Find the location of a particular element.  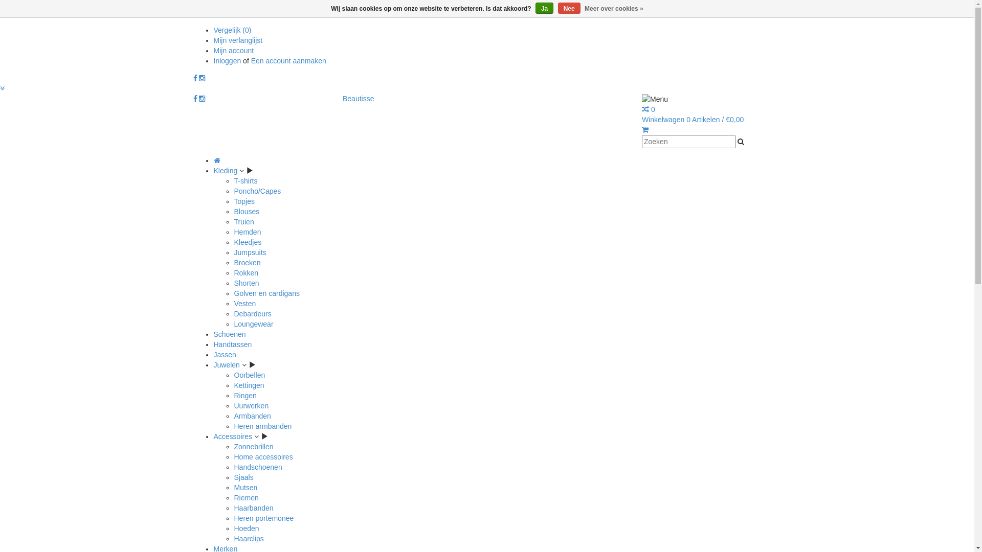

Shorten is located at coordinates (247, 283).